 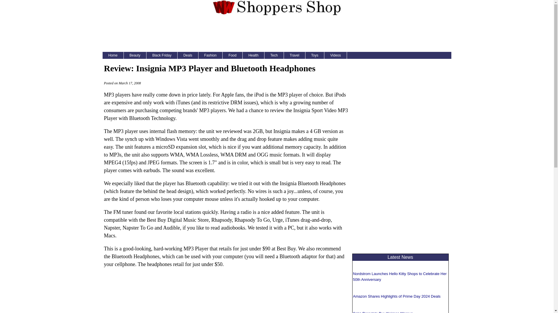 I want to click on Food, so click(x=233, y=55).